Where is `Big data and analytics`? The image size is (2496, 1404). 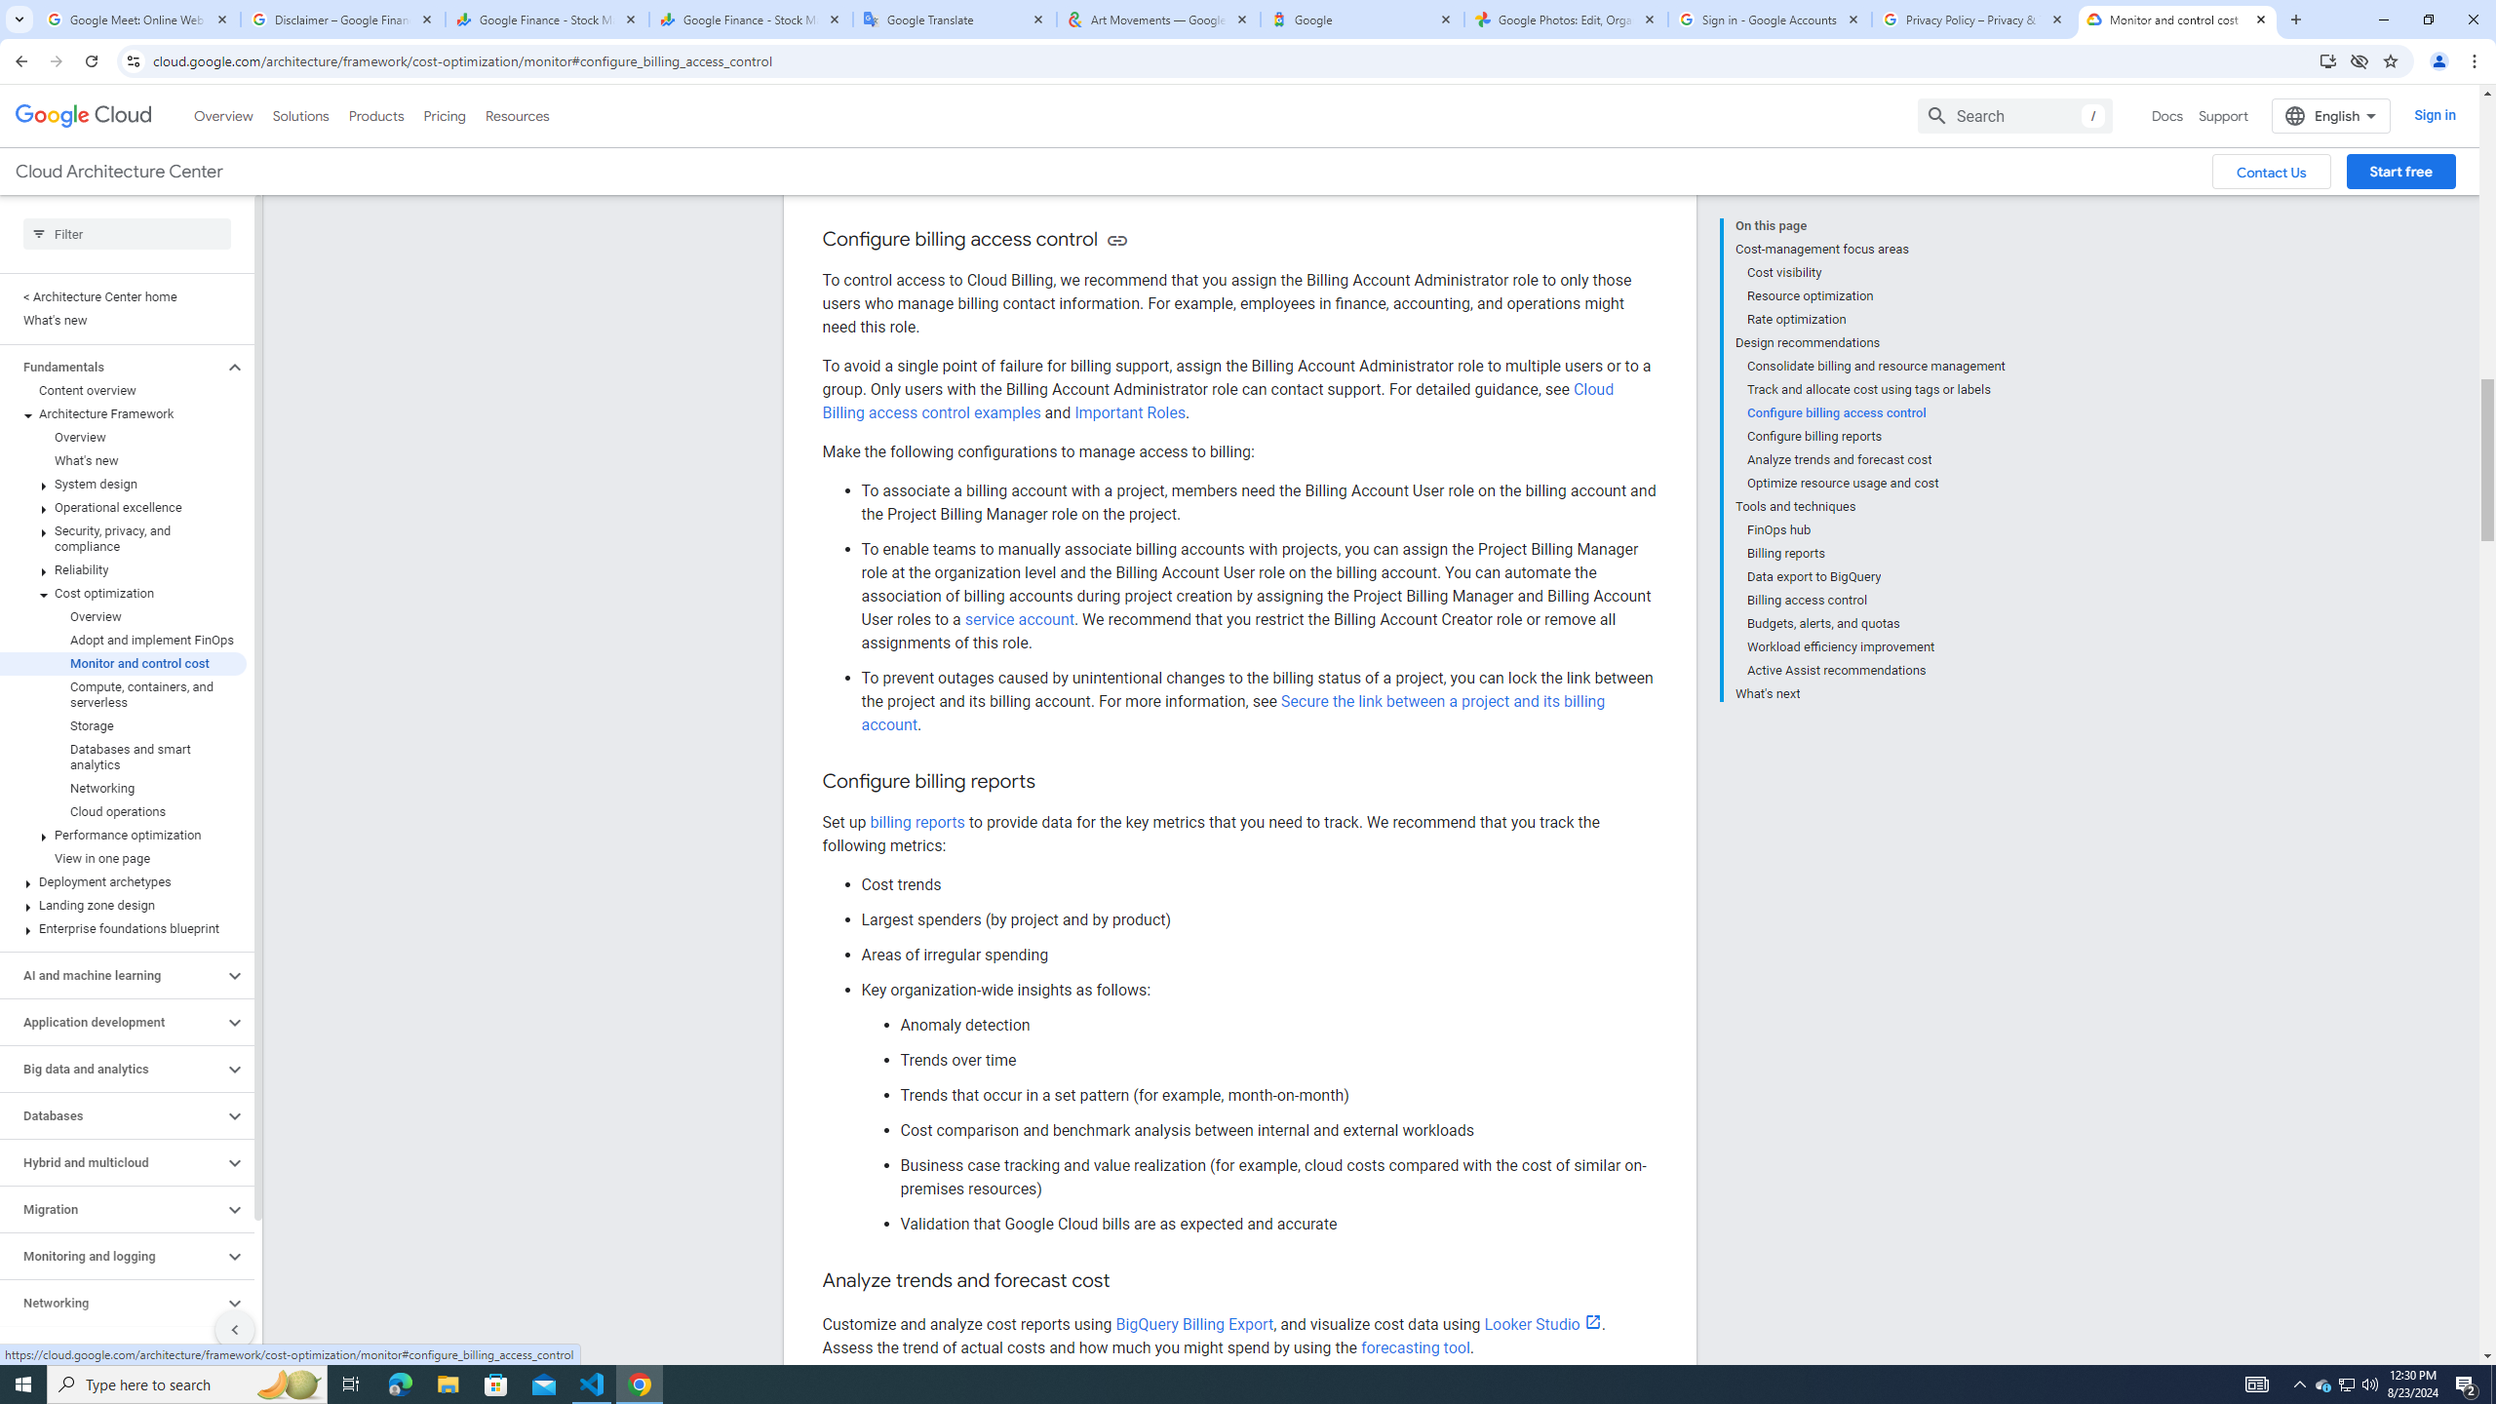
Big data and analytics is located at coordinates (111, 1069).